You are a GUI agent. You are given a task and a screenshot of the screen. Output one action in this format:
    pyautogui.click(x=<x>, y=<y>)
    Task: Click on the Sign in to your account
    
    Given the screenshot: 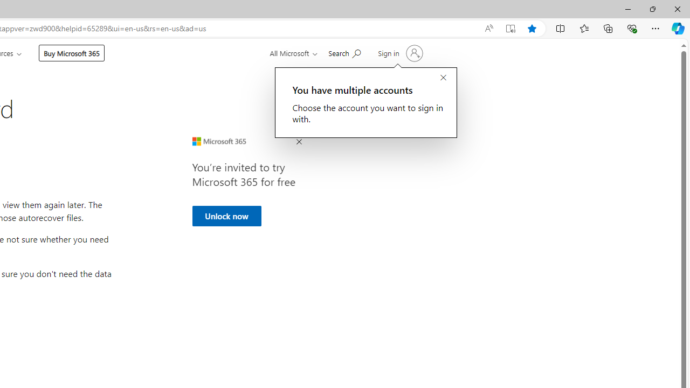 What is the action you would take?
    pyautogui.click(x=399, y=53)
    